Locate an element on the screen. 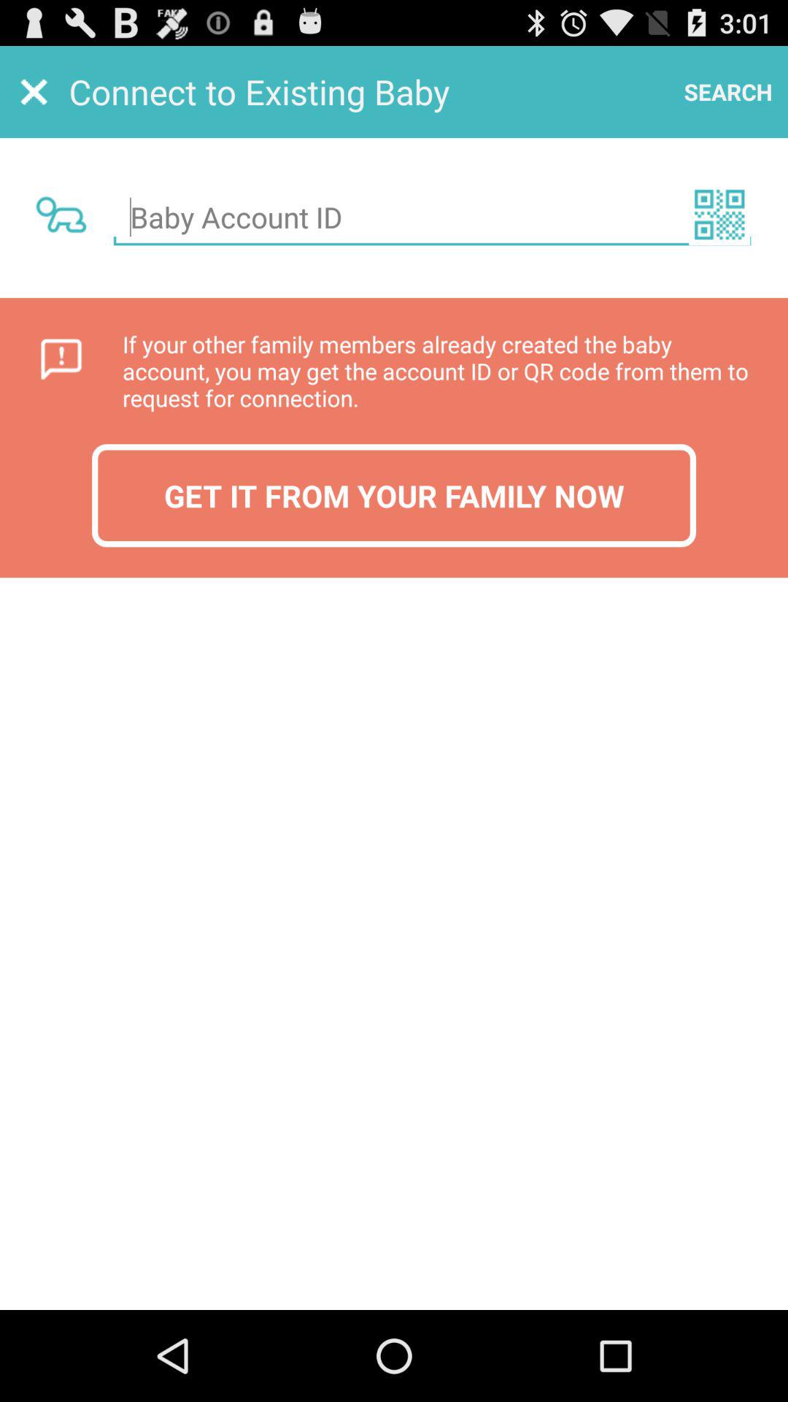  tap the item above if your other is located at coordinates (719, 214).